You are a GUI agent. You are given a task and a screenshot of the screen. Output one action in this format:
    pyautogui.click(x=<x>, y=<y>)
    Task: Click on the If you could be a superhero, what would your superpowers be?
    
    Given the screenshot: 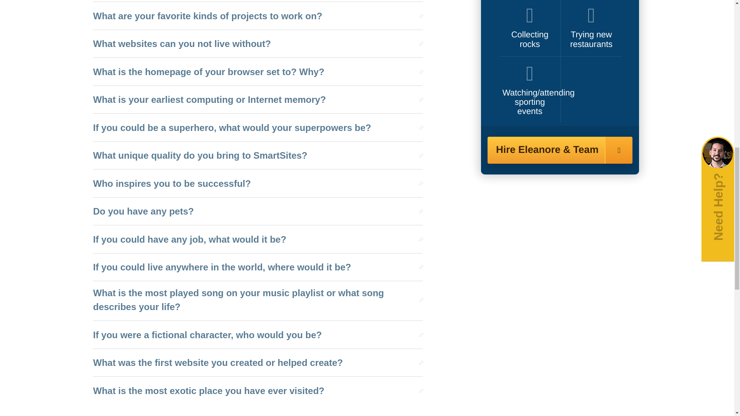 What is the action you would take?
    pyautogui.click(x=254, y=128)
    